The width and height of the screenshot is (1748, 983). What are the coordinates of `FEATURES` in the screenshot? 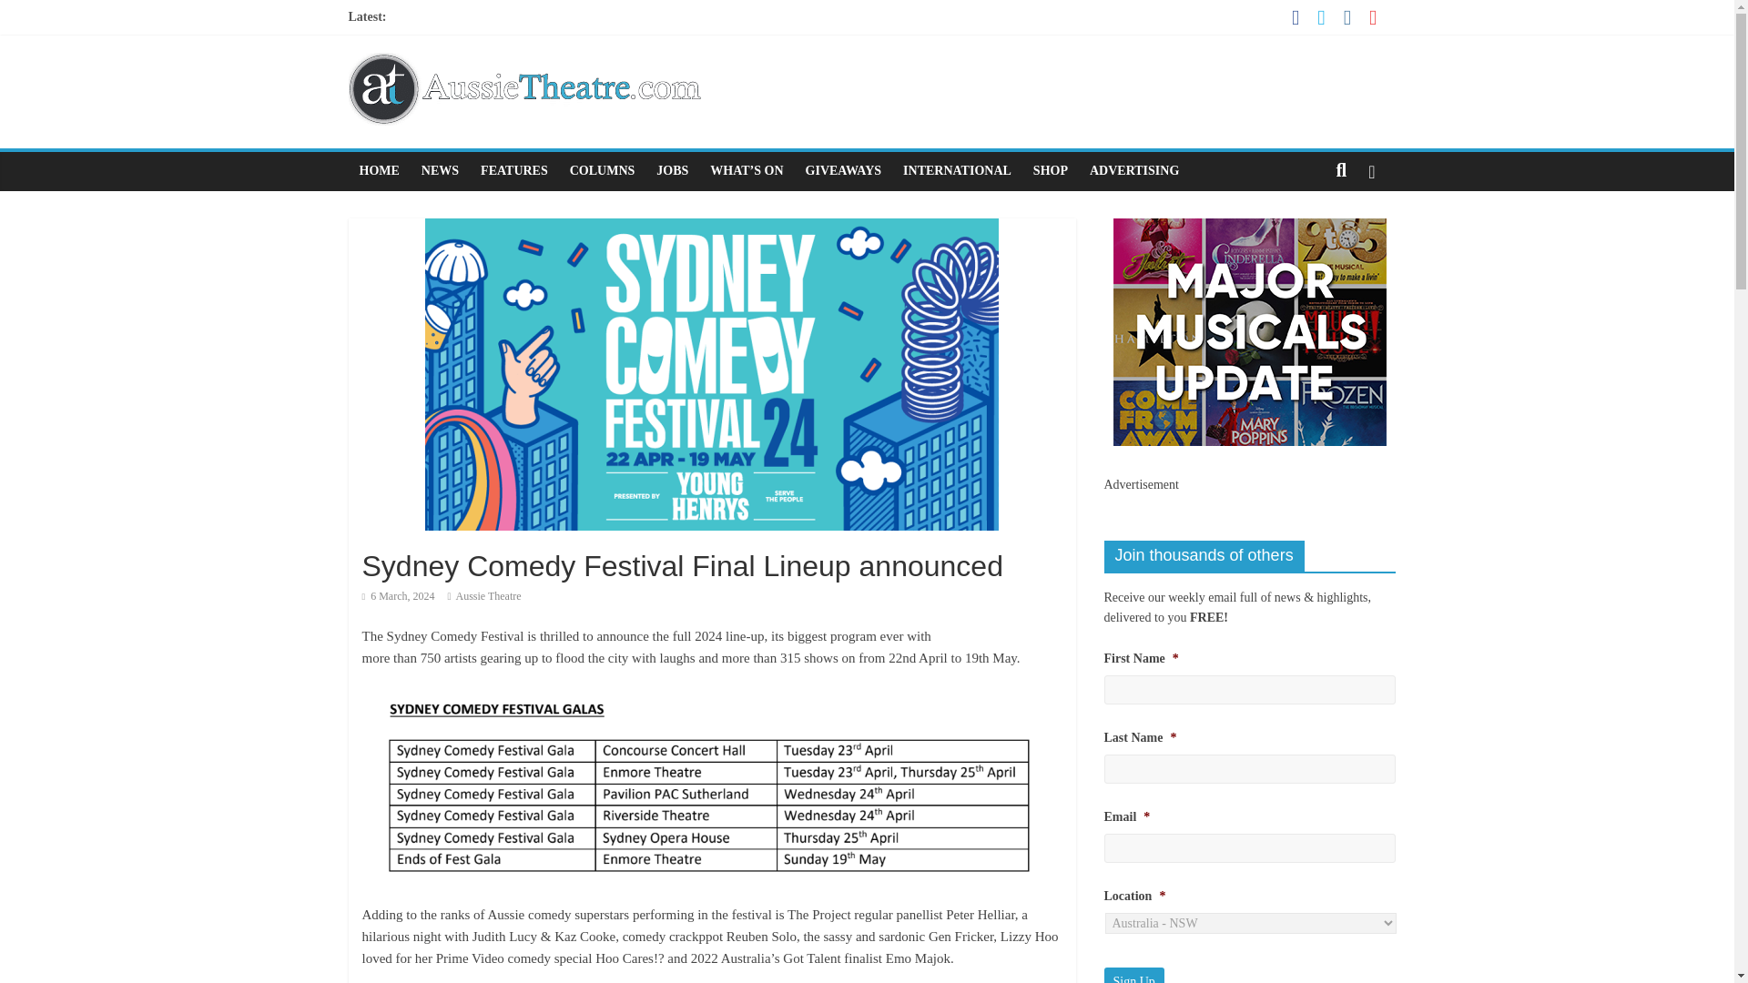 It's located at (514, 171).